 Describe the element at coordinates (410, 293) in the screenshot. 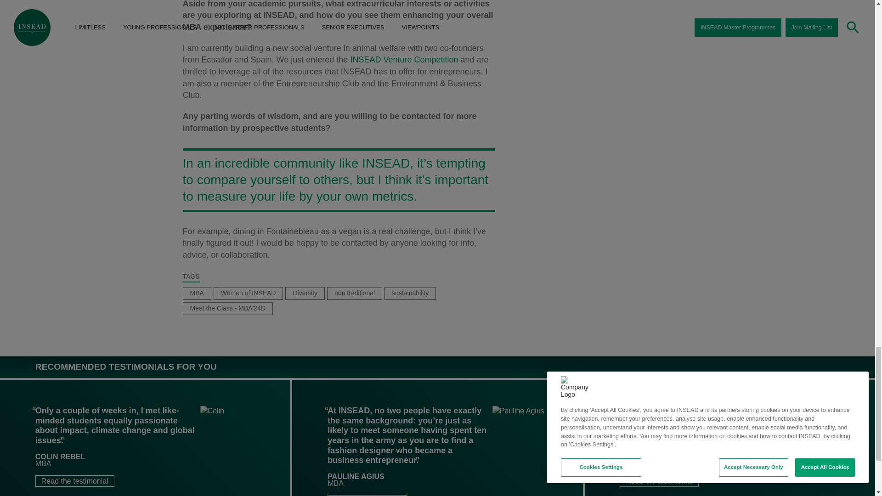

I see `sustainability` at that location.